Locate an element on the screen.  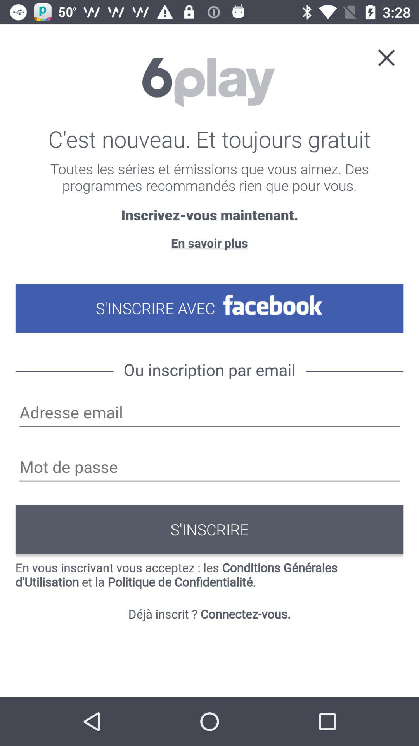
jump until en savoir plus icon is located at coordinates (209, 242).